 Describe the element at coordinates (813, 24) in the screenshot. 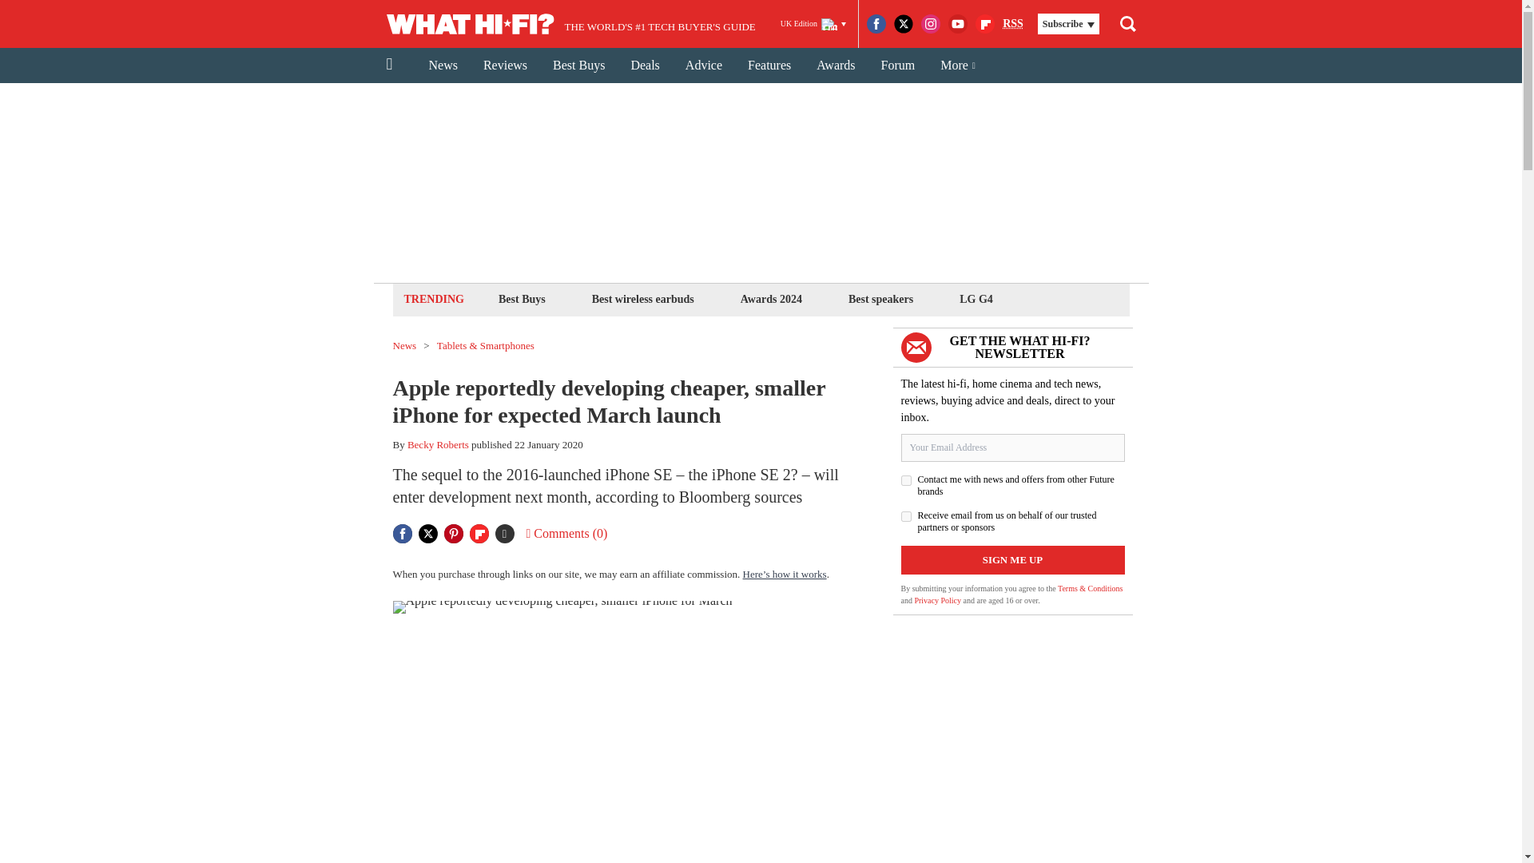

I see `UK Edition` at that location.